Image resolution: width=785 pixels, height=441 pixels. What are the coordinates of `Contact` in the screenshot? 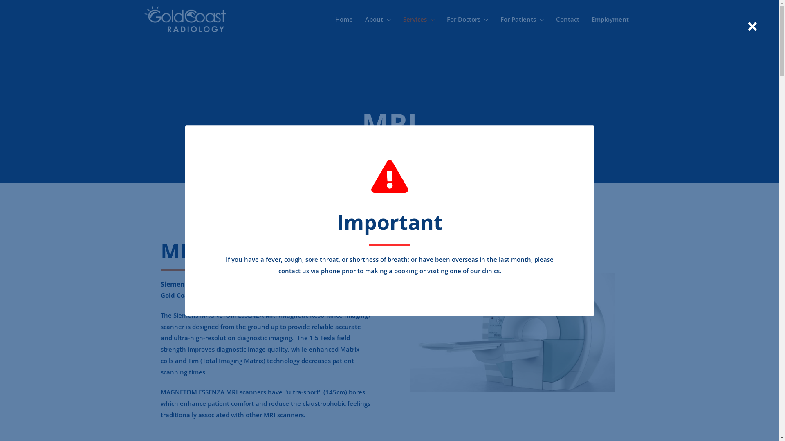 It's located at (567, 19).